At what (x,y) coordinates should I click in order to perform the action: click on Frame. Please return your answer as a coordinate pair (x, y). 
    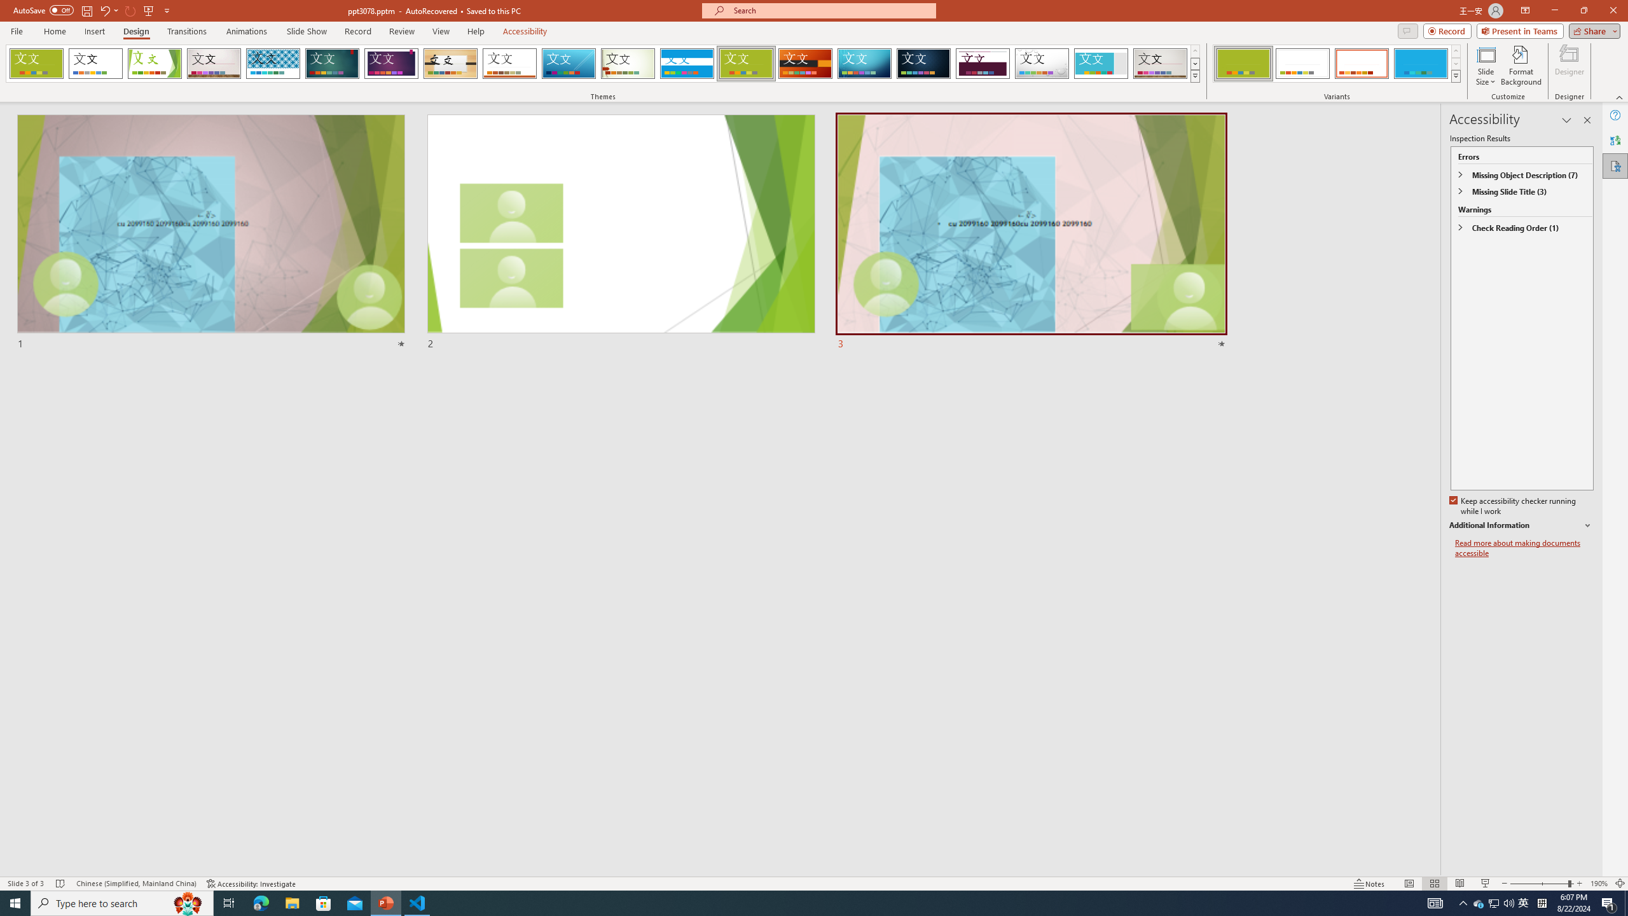
    Looking at the image, I should click on (1101, 64).